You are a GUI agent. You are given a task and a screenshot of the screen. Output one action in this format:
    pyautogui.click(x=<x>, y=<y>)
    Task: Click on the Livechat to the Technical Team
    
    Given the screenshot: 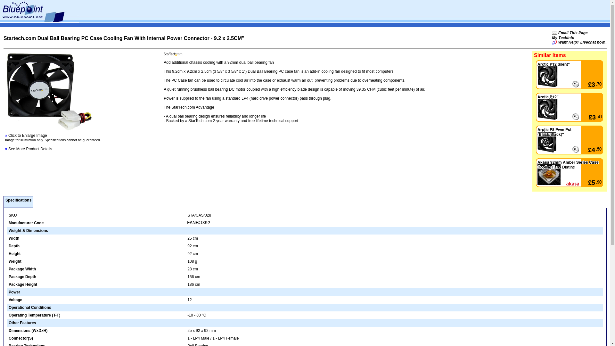 What is the action you would take?
    pyautogui.click(x=579, y=42)
    